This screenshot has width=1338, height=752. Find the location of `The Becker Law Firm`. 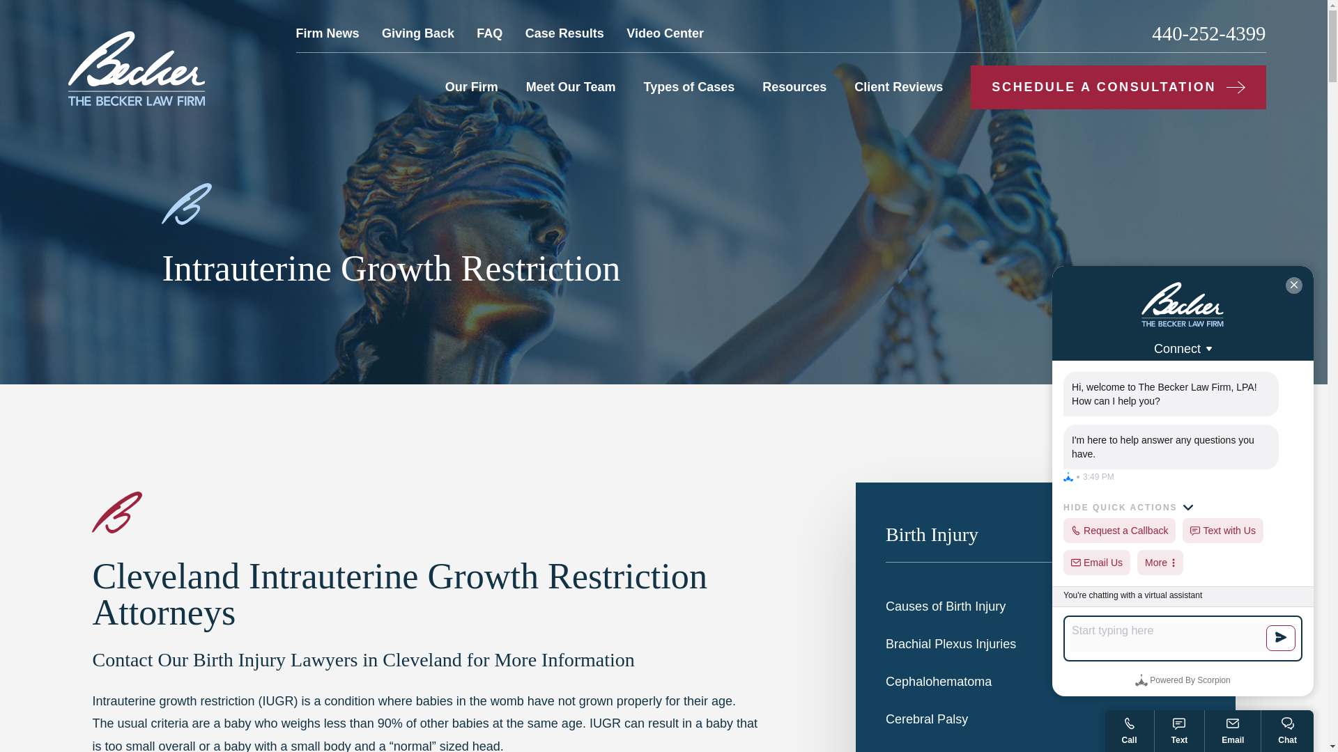

The Becker Law Firm is located at coordinates (137, 68).